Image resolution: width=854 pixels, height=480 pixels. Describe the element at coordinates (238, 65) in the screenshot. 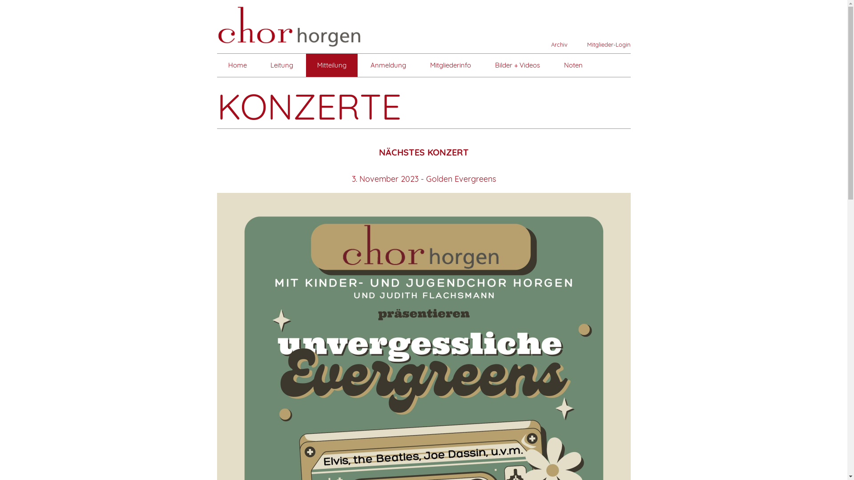

I see `Home` at that location.